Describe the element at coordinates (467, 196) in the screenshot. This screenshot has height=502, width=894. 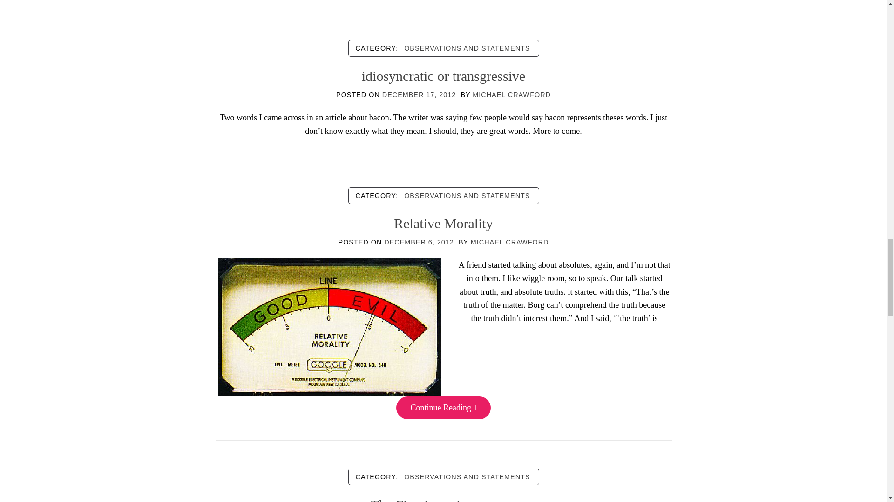
I see `OBSERVATIONS AND STATEMENTS` at that location.